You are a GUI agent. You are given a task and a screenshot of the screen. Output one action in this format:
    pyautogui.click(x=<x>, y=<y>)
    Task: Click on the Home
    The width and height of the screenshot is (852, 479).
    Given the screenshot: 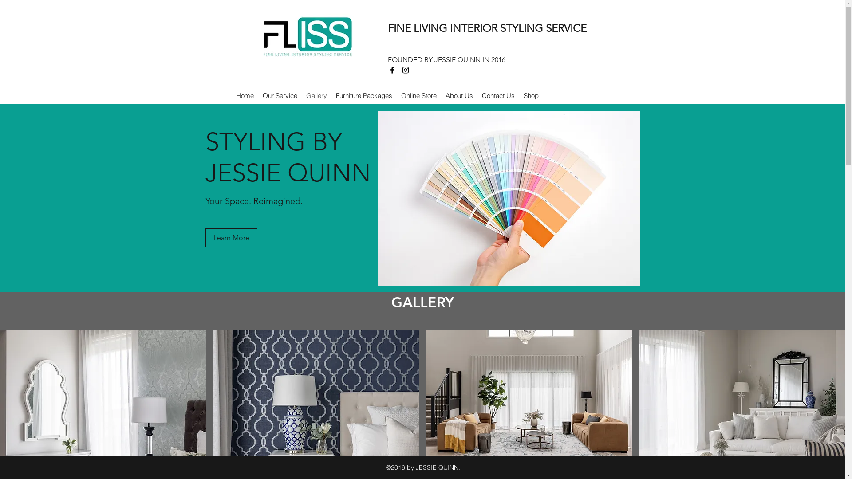 What is the action you would take?
    pyautogui.click(x=245, y=96)
    